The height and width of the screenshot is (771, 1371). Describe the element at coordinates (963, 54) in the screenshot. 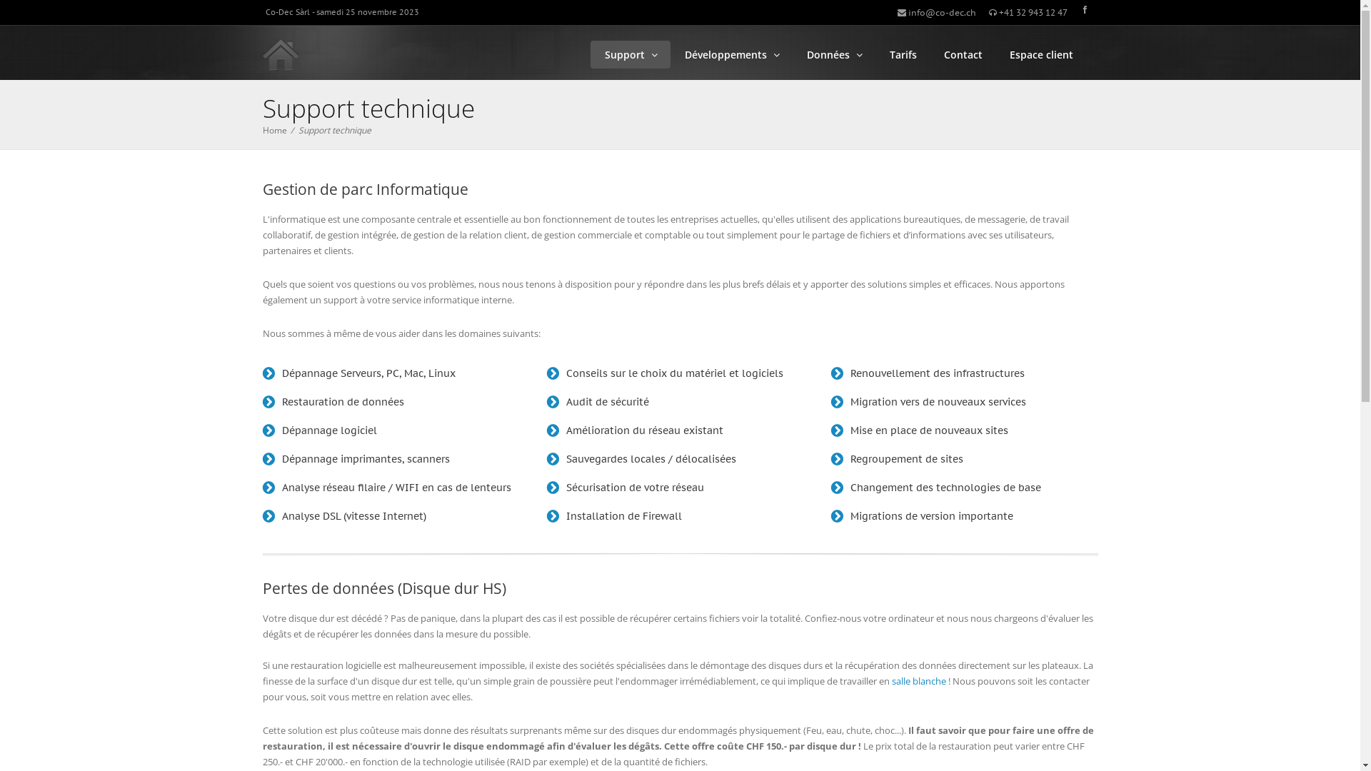

I see `Contact` at that location.